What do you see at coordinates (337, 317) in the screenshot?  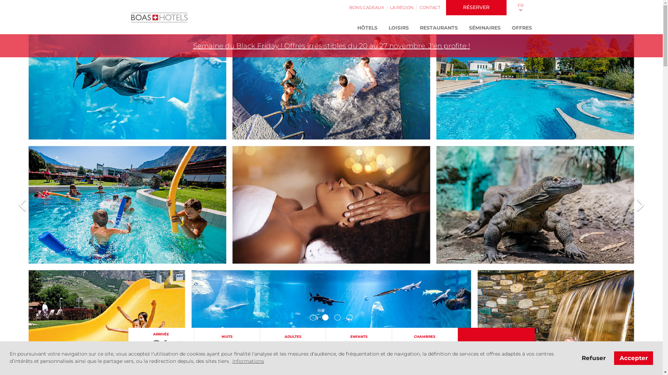 I see `3` at bounding box center [337, 317].